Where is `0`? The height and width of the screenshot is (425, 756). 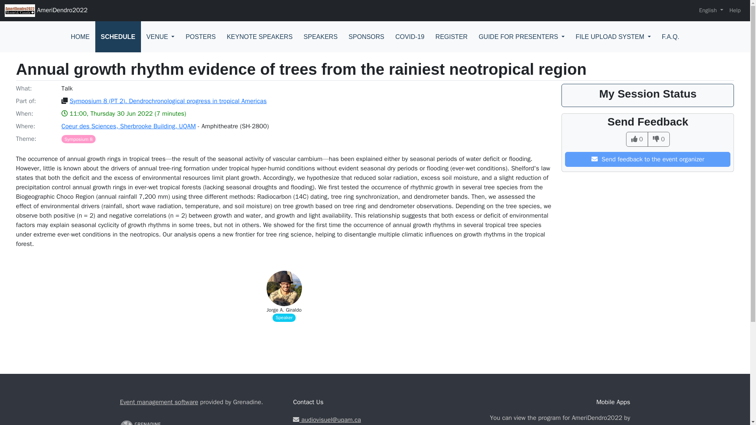 0 is located at coordinates (637, 139).